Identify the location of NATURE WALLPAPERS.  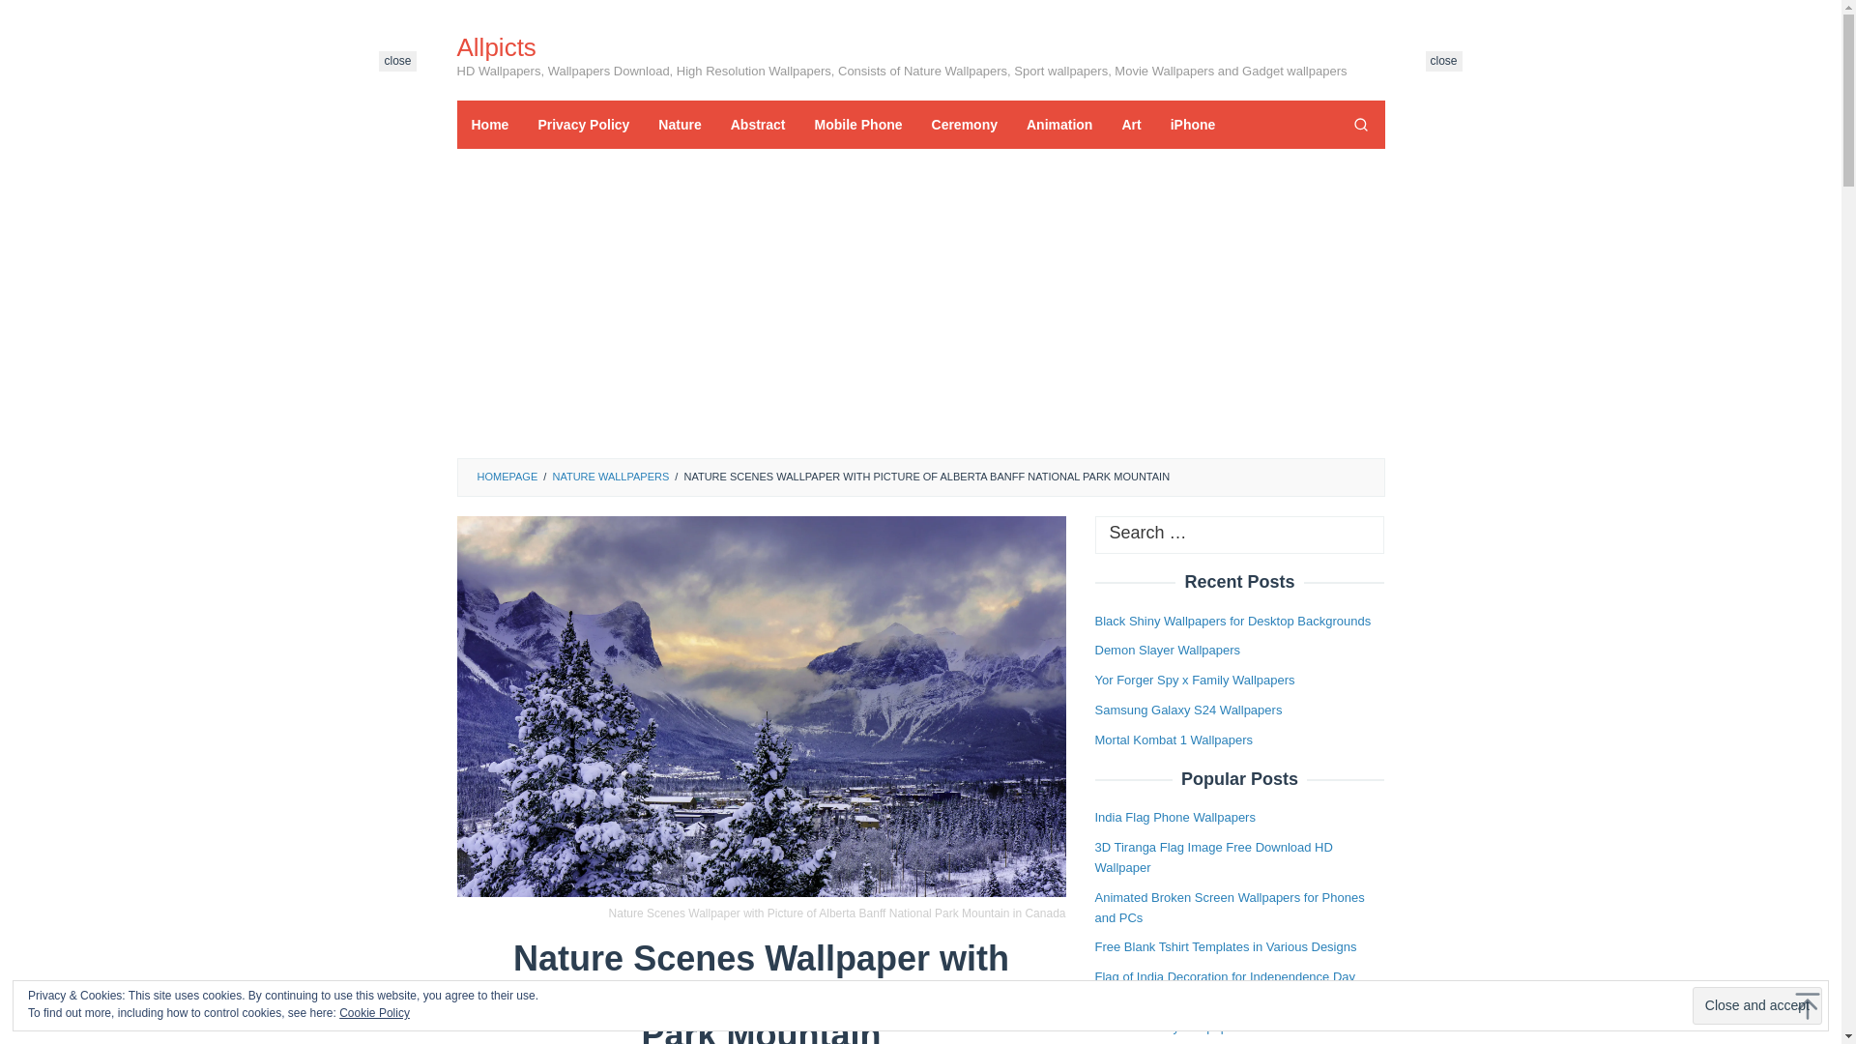
(609, 476).